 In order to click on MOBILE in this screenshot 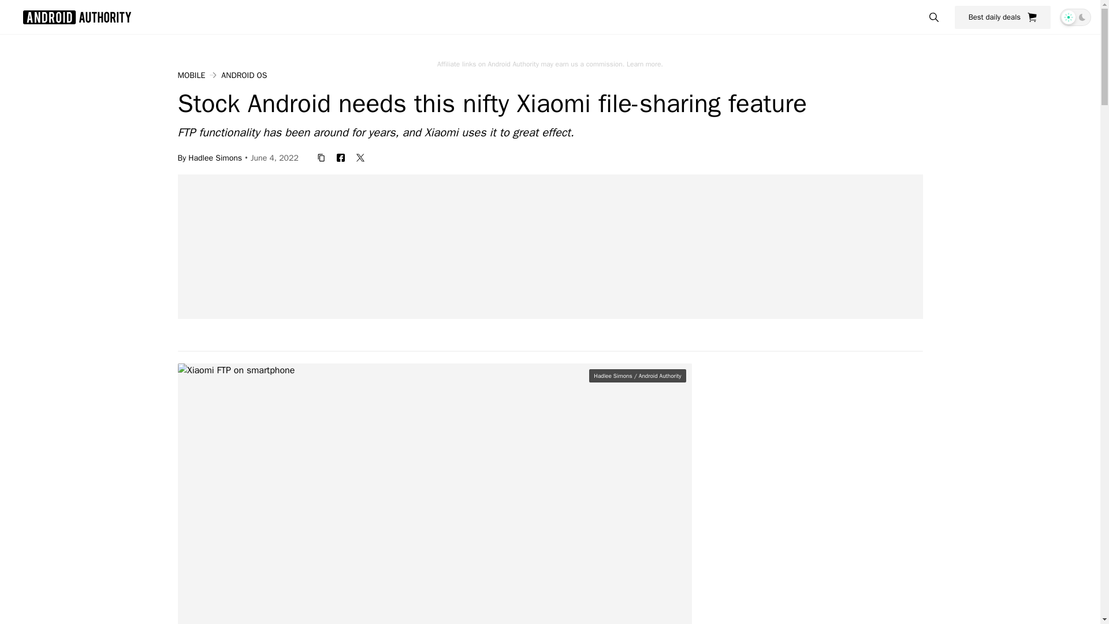, I will do `click(191, 75)`.